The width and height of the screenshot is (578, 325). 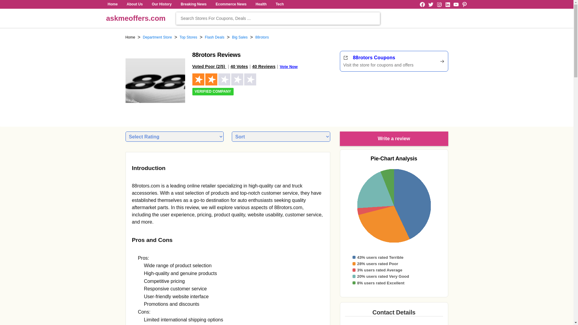 What do you see at coordinates (135, 4) in the screenshot?
I see `About Us` at bounding box center [135, 4].